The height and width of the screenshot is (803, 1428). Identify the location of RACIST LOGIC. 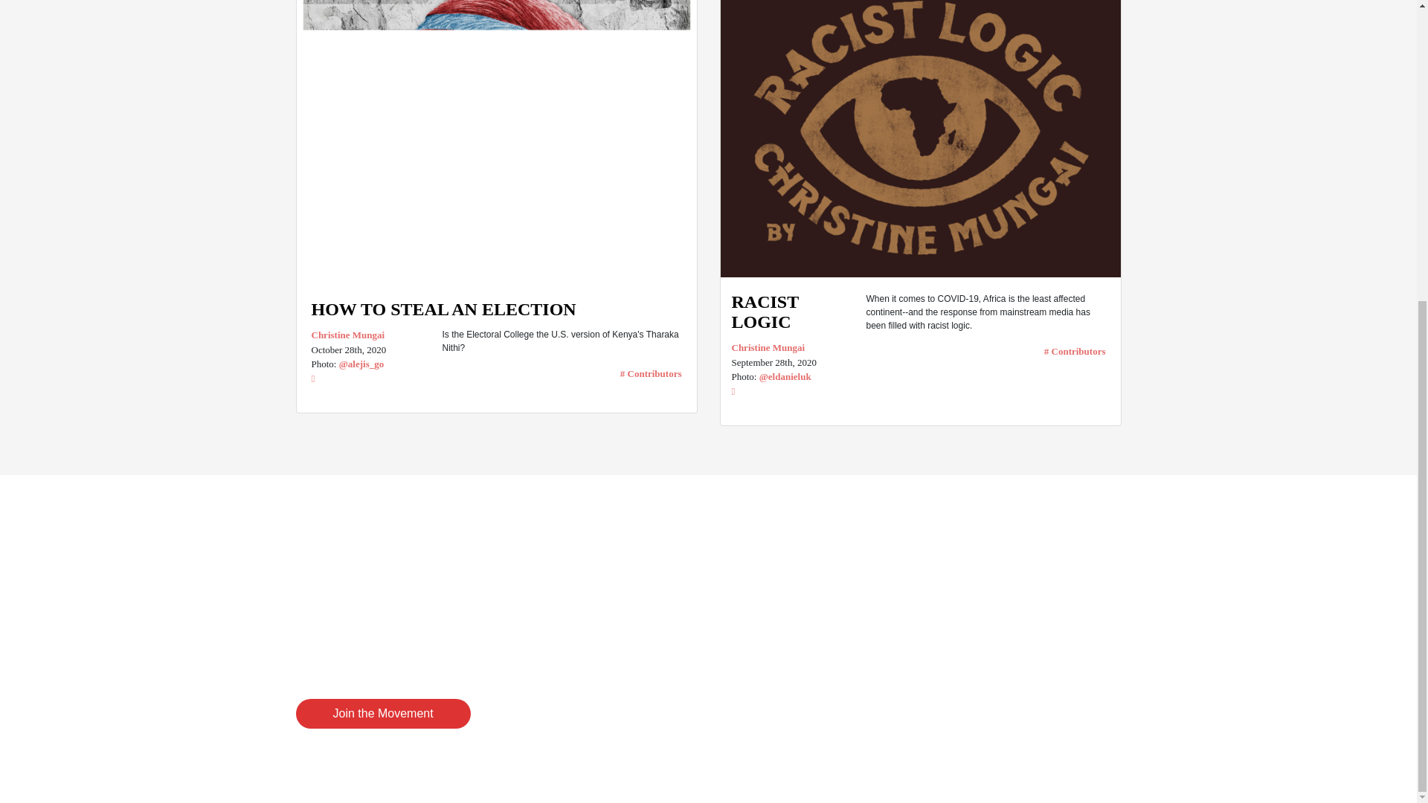
(793, 312).